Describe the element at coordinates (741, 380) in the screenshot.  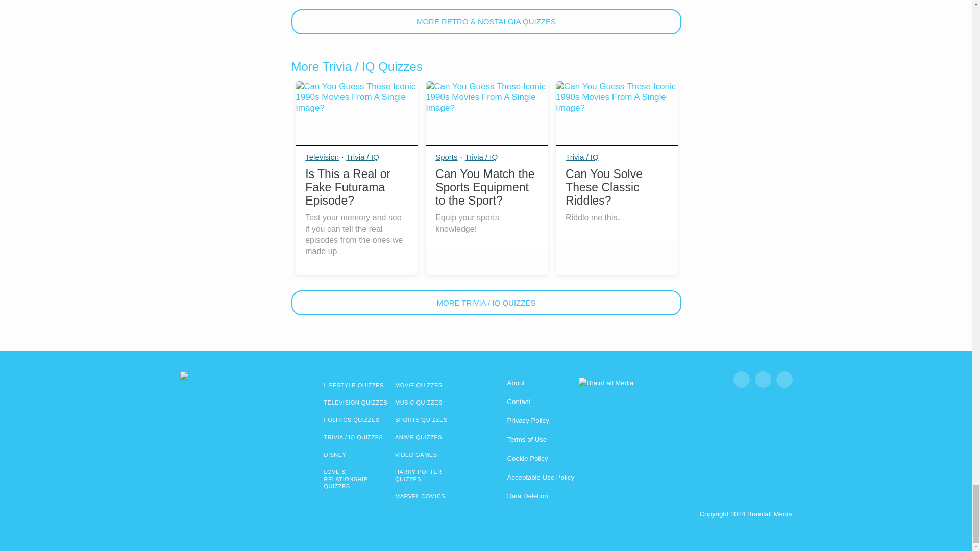
I see `Like us on Facebook!` at that location.